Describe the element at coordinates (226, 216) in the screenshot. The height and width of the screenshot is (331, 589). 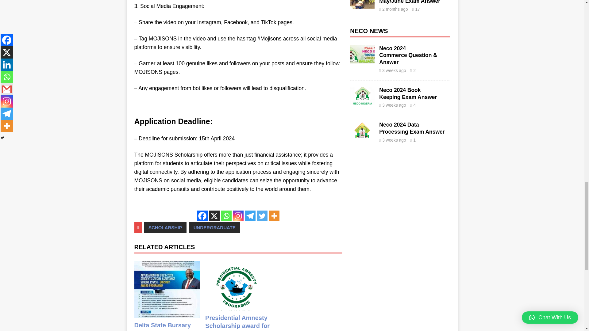
I see `Whatsapp` at that location.